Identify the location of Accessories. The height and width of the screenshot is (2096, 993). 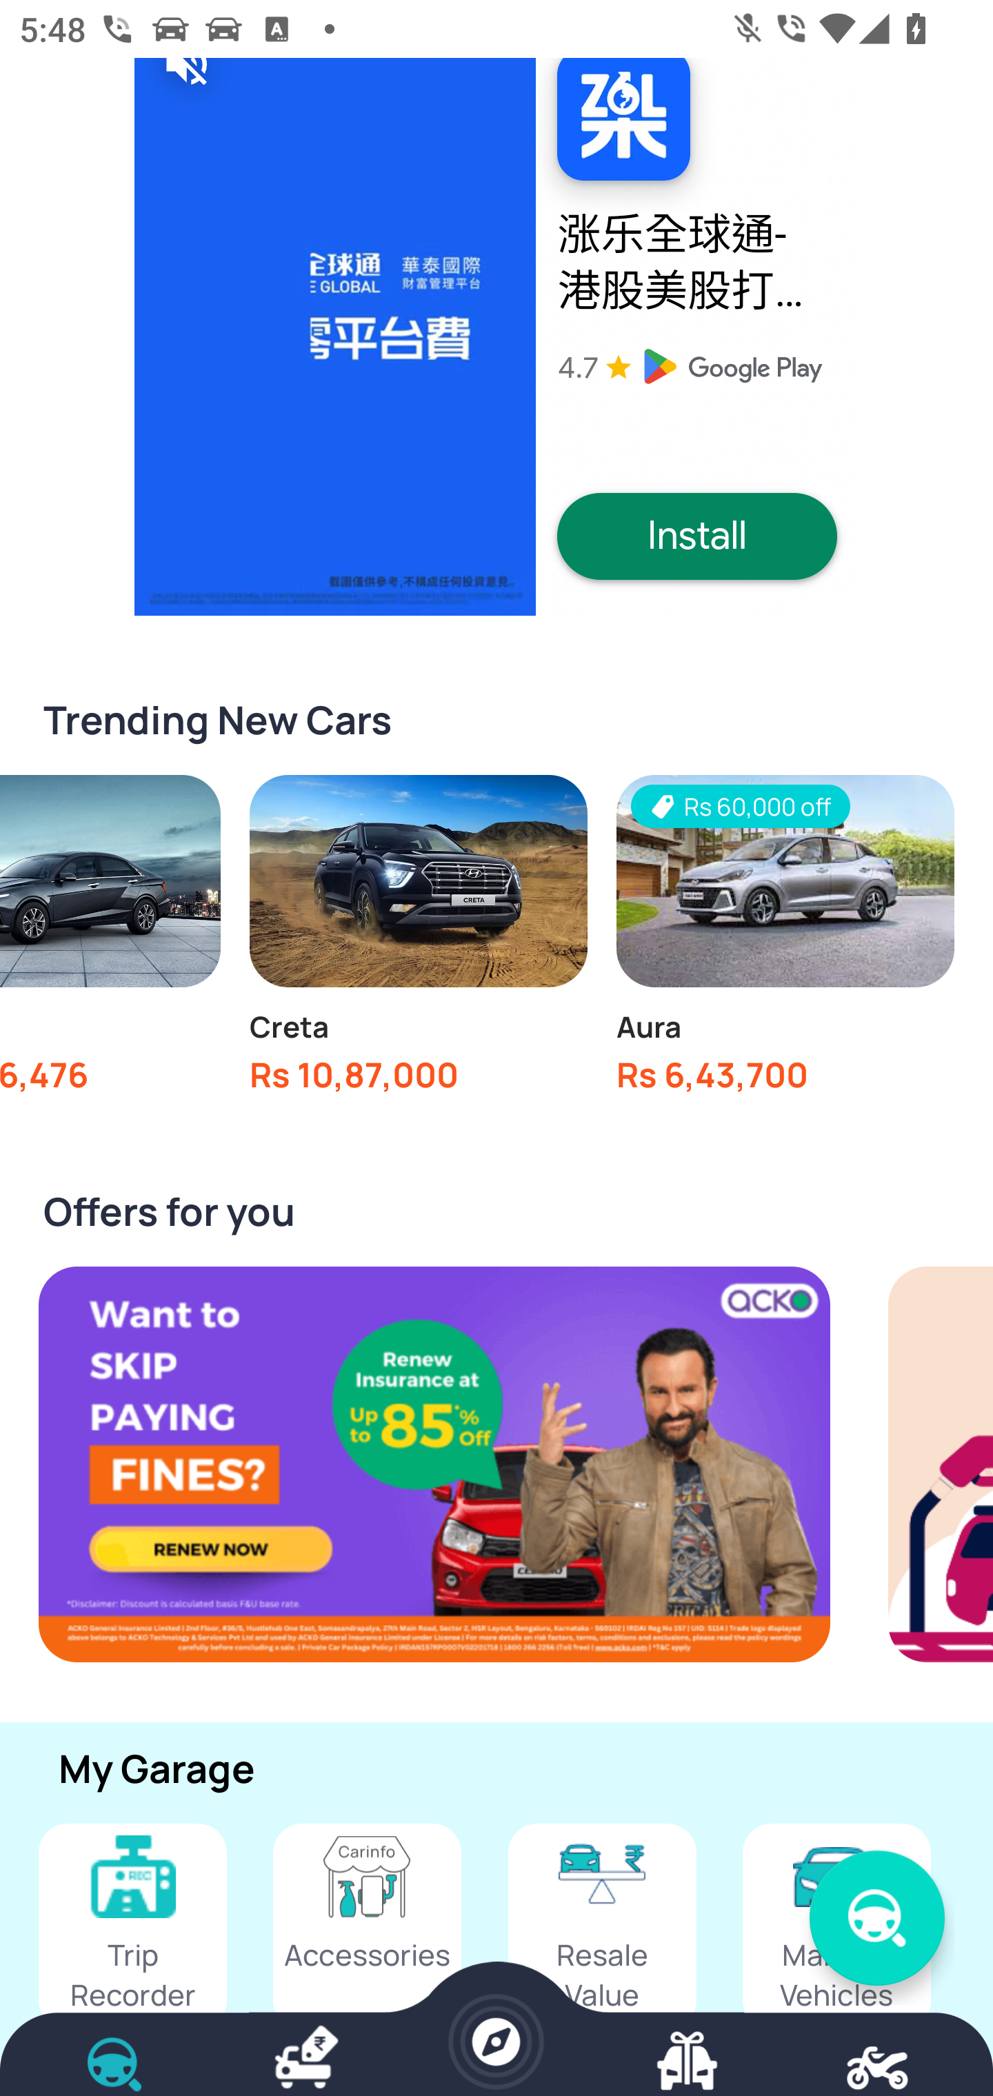
(367, 1926).